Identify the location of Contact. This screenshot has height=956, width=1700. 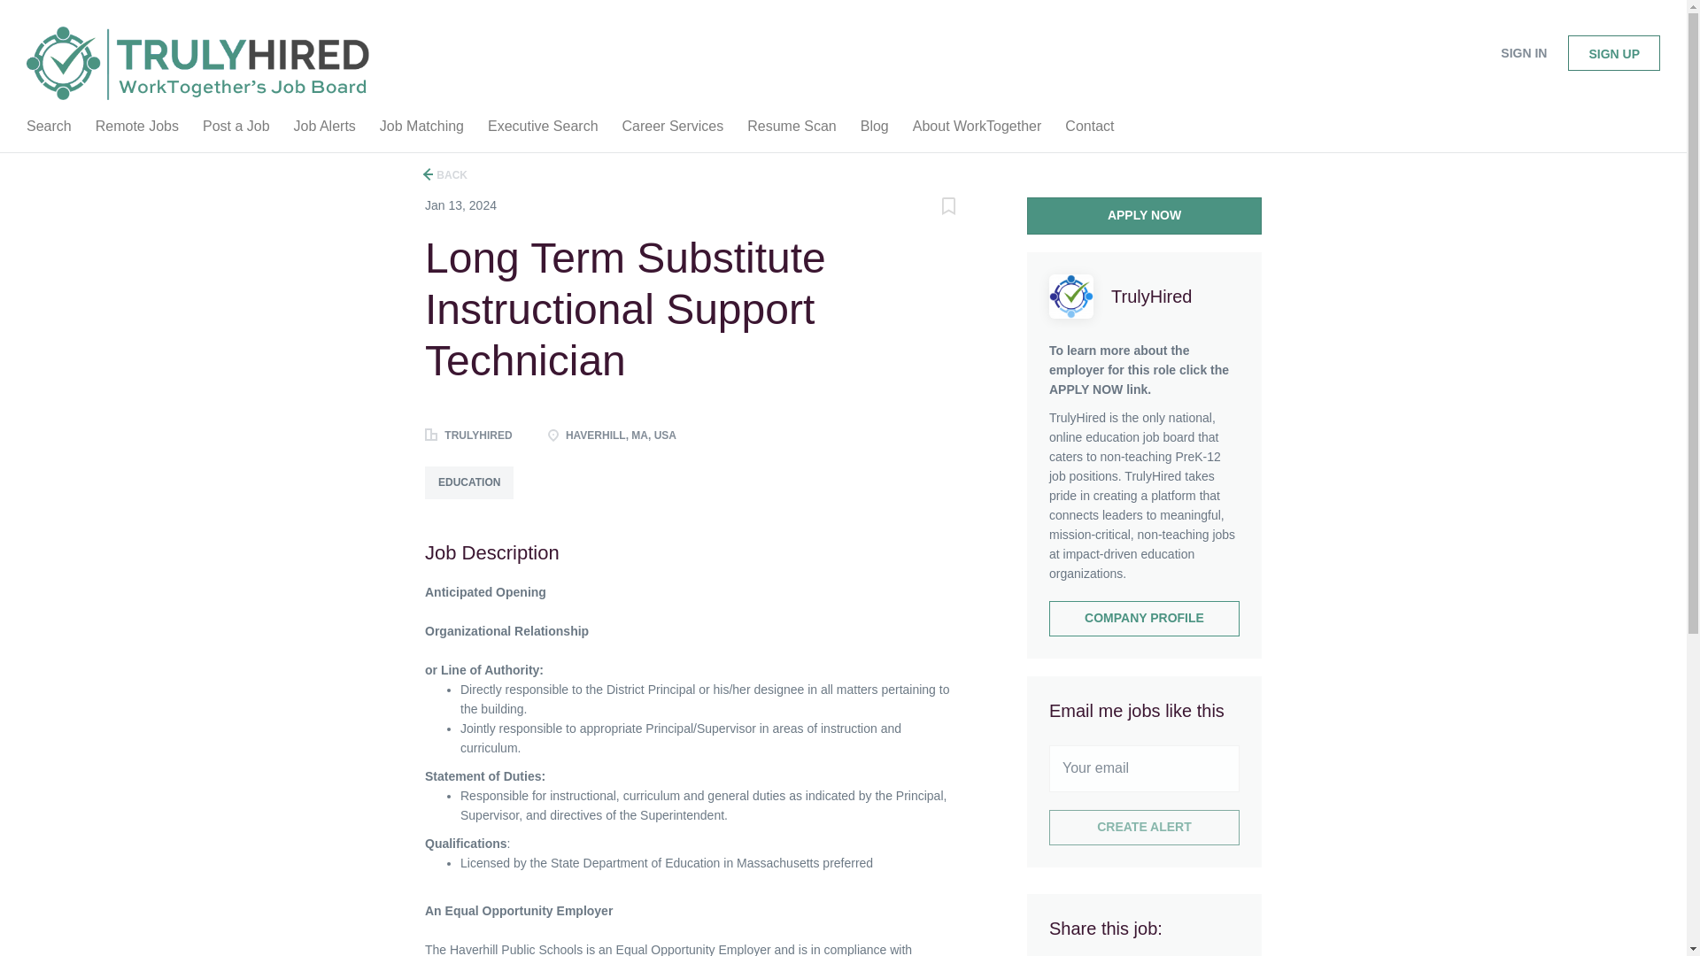
(1089, 130).